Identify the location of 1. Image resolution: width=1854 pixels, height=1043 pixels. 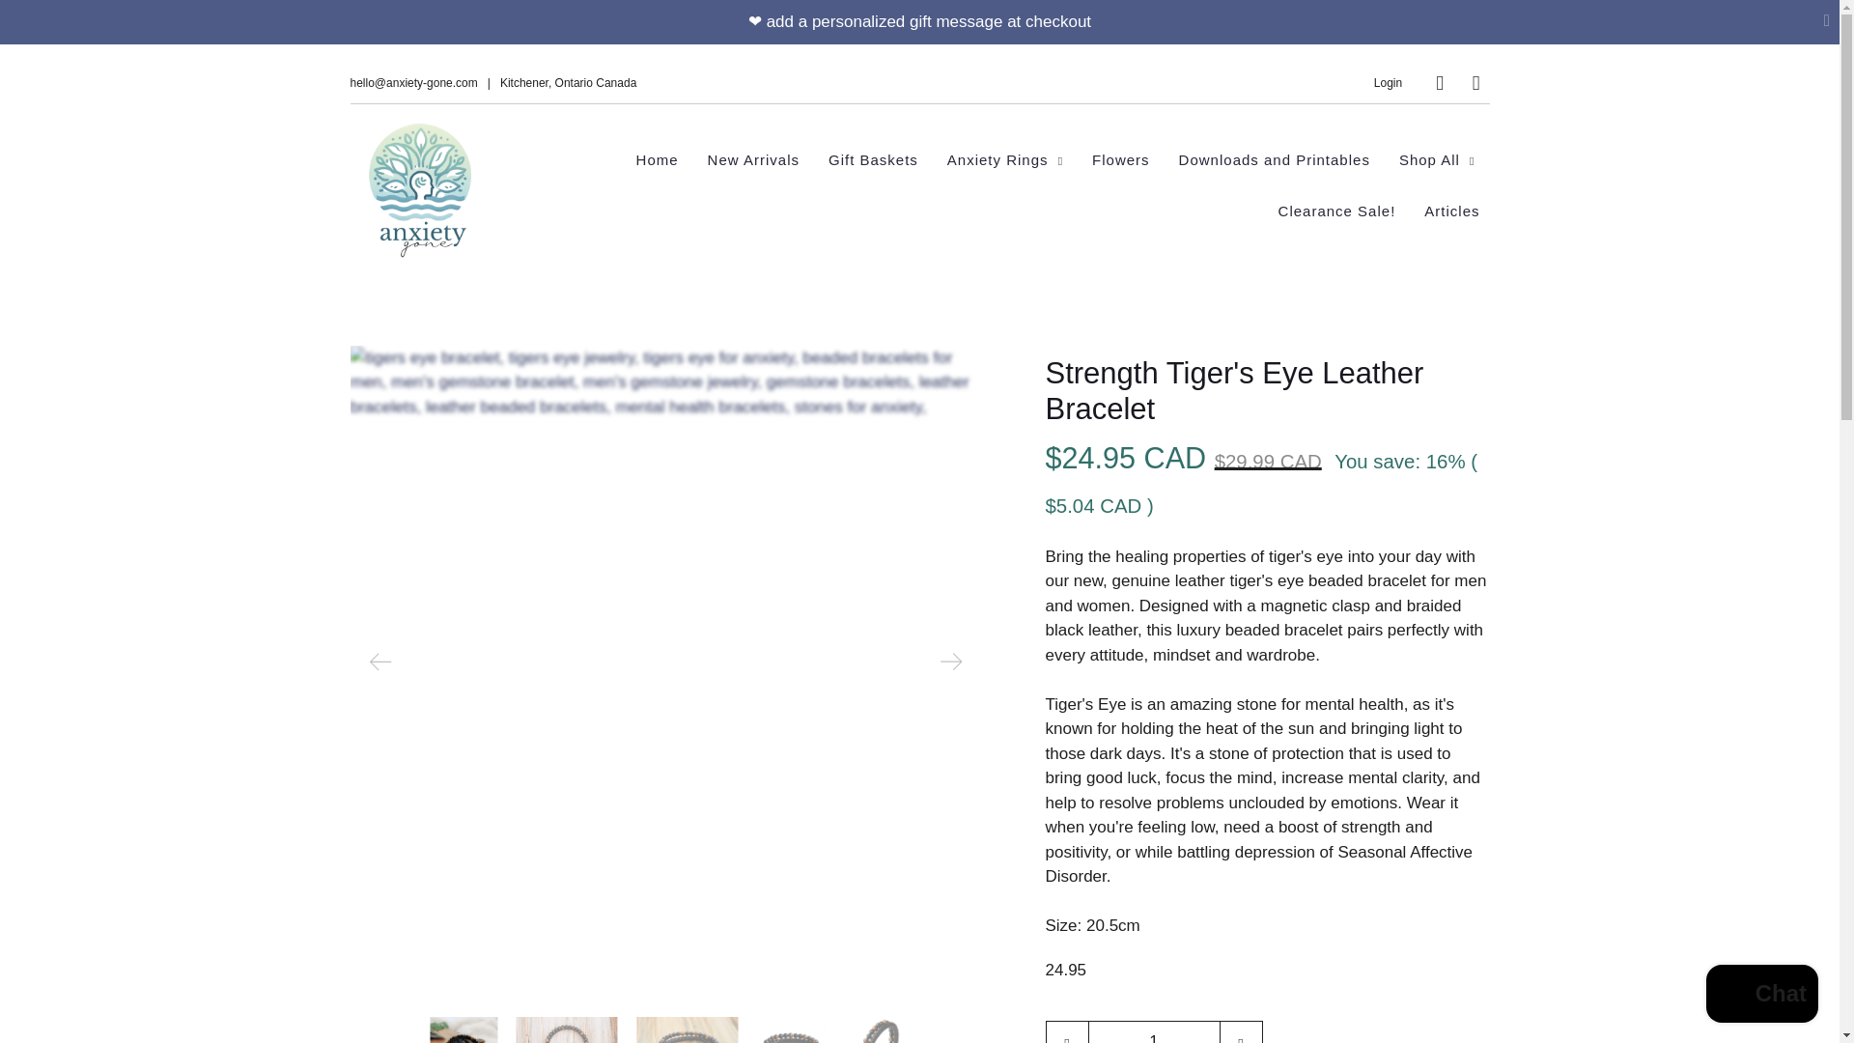
(1153, 1031).